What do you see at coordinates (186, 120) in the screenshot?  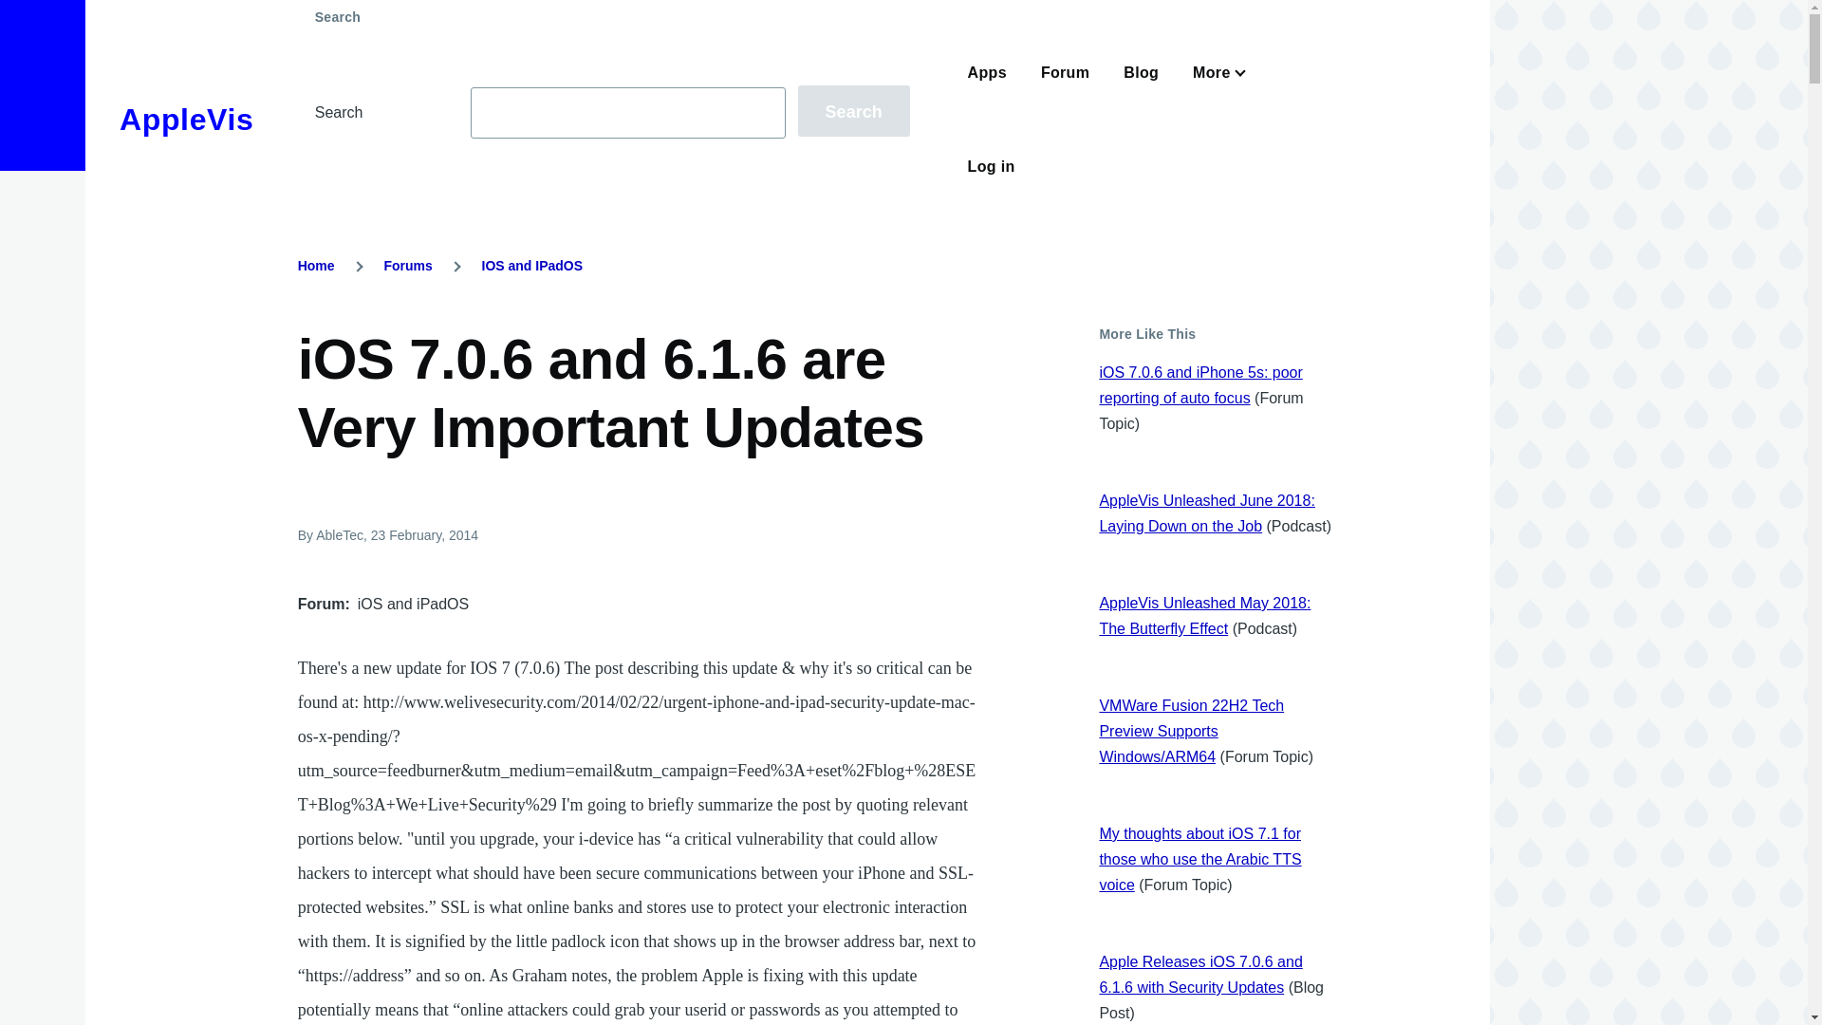 I see `AppleVis` at bounding box center [186, 120].